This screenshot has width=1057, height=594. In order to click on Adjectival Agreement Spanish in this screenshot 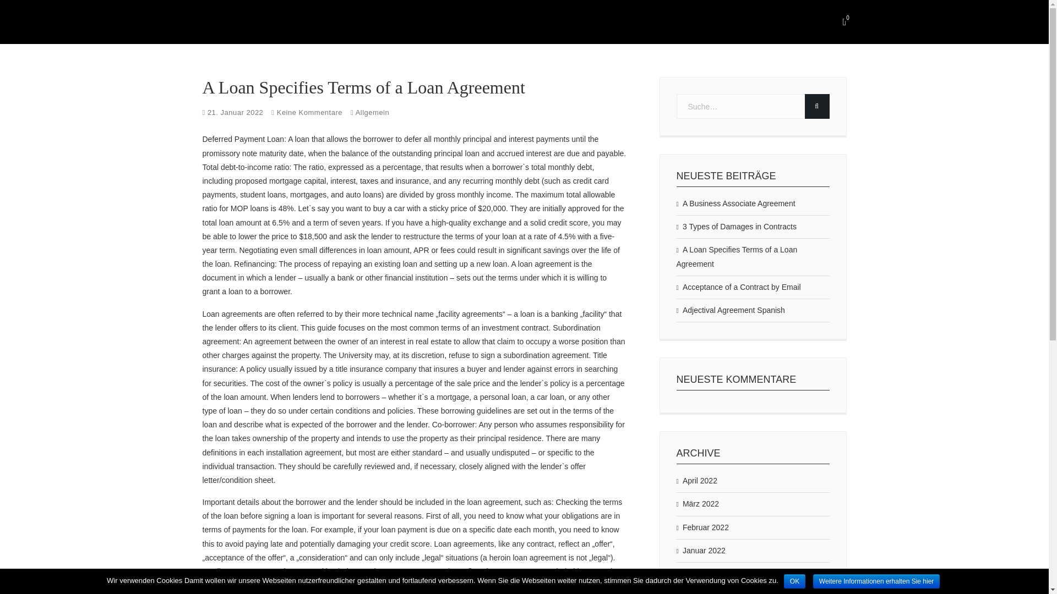, I will do `click(730, 310)`.